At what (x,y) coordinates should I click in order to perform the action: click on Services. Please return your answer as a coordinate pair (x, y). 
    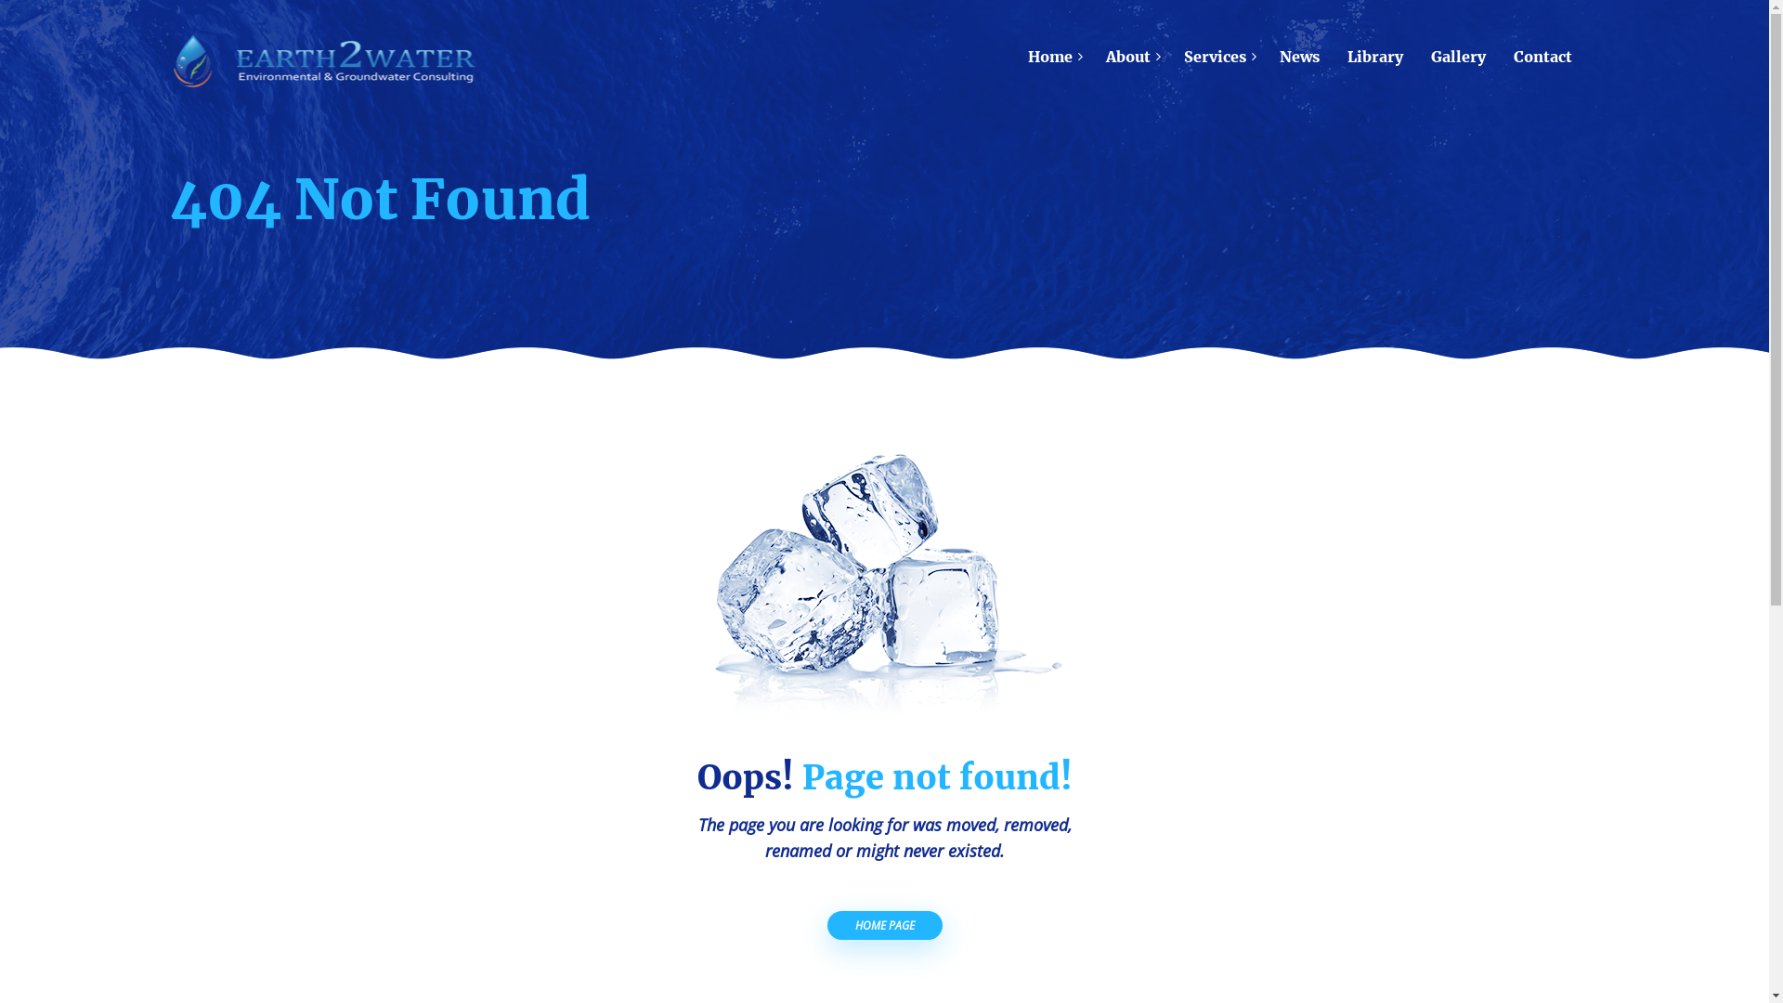
    Looking at the image, I should click on (1215, 47).